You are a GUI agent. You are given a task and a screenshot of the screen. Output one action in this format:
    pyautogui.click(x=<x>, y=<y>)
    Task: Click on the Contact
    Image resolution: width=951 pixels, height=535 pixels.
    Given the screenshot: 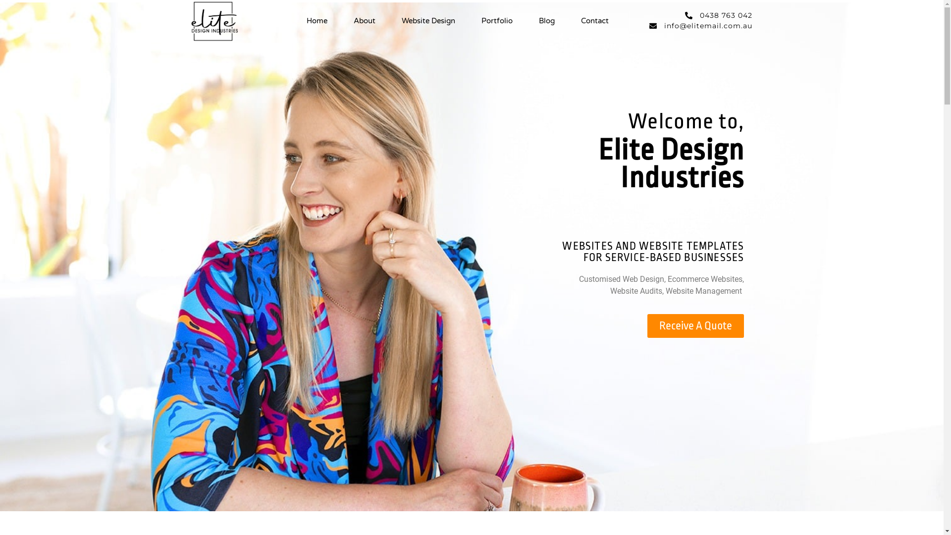 What is the action you would take?
    pyautogui.click(x=595, y=21)
    